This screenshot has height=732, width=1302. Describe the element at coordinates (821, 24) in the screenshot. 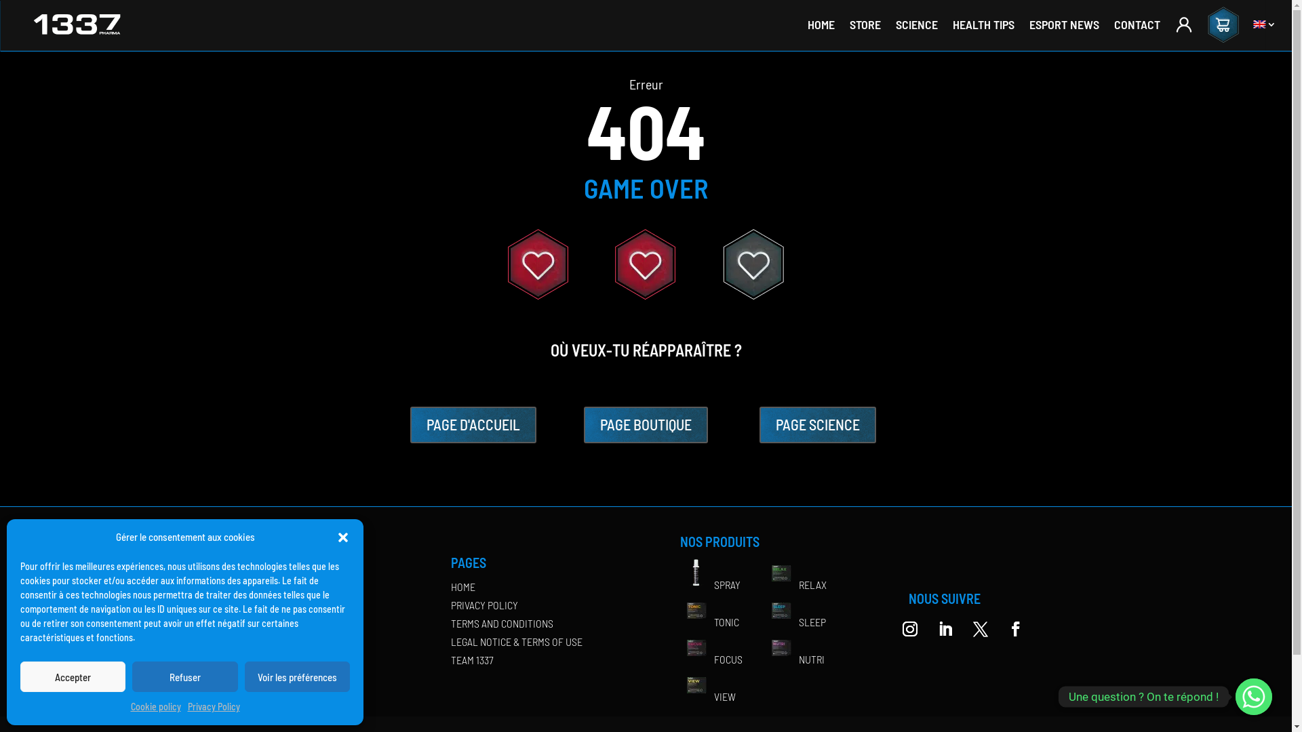

I see `HOME` at that location.